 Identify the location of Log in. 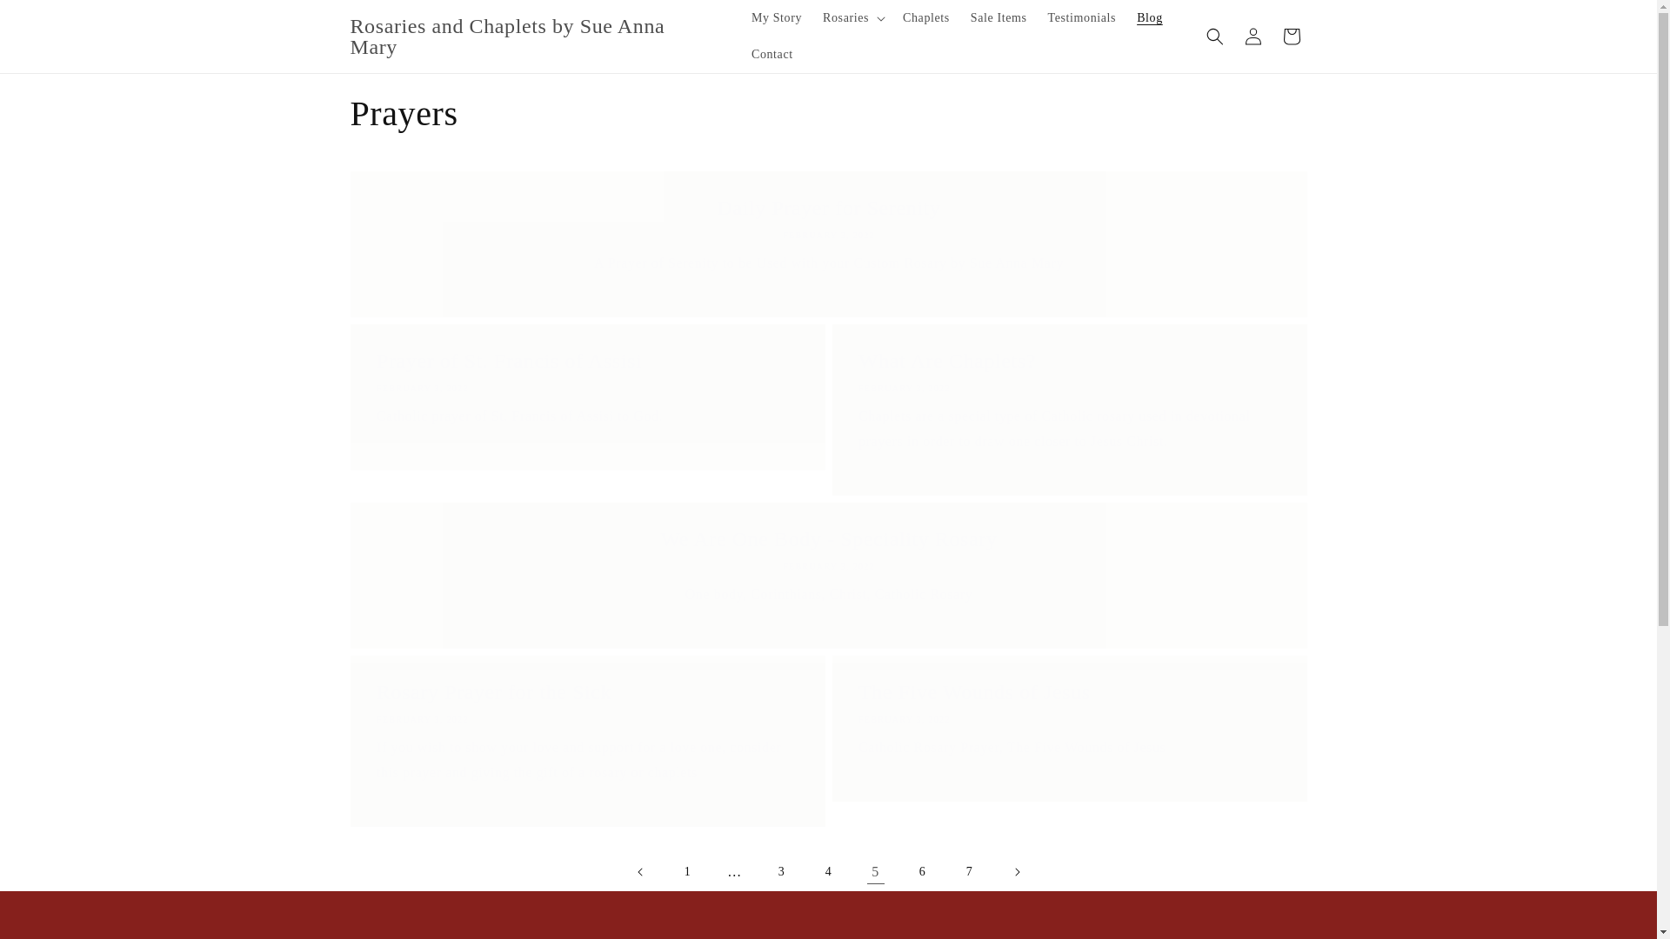
(1252, 37).